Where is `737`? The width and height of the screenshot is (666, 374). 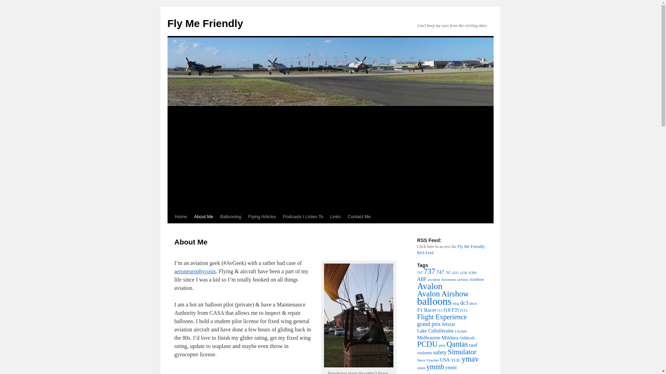 737 is located at coordinates (429, 271).